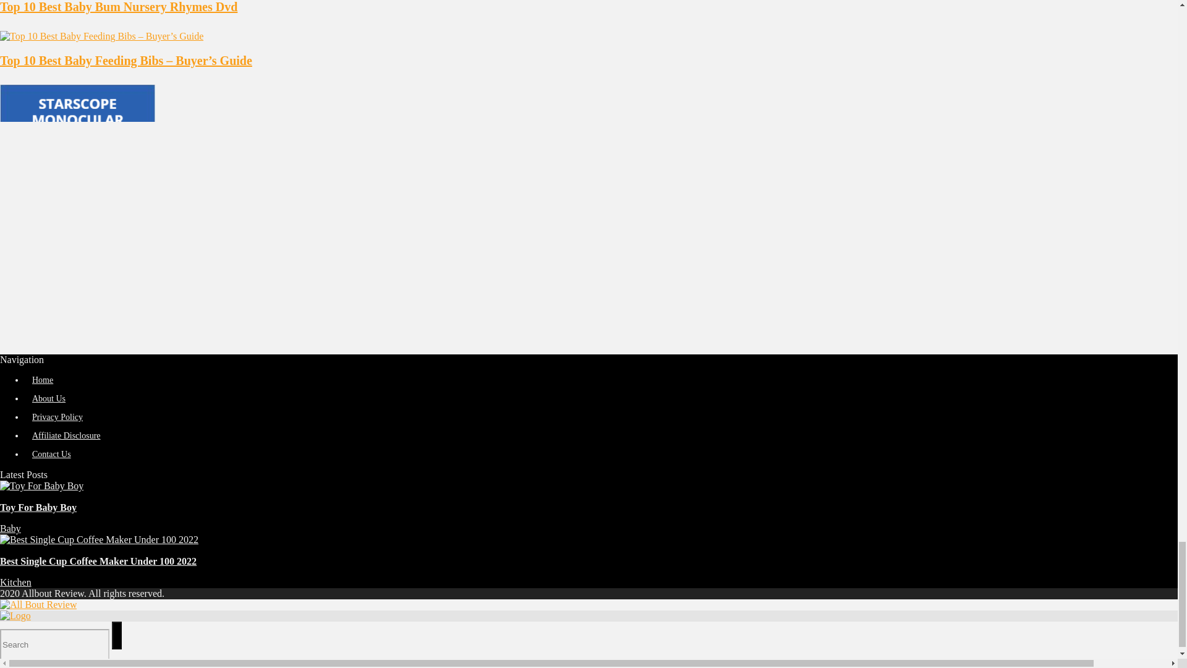 Image resolution: width=1187 pixels, height=668 pixels. What do you see at coordinates (119, 6) in the screenshot?
I see `Top 10 Best Baby Bum Nursery Rhymes Dvd` at bounding box center [119, 6].